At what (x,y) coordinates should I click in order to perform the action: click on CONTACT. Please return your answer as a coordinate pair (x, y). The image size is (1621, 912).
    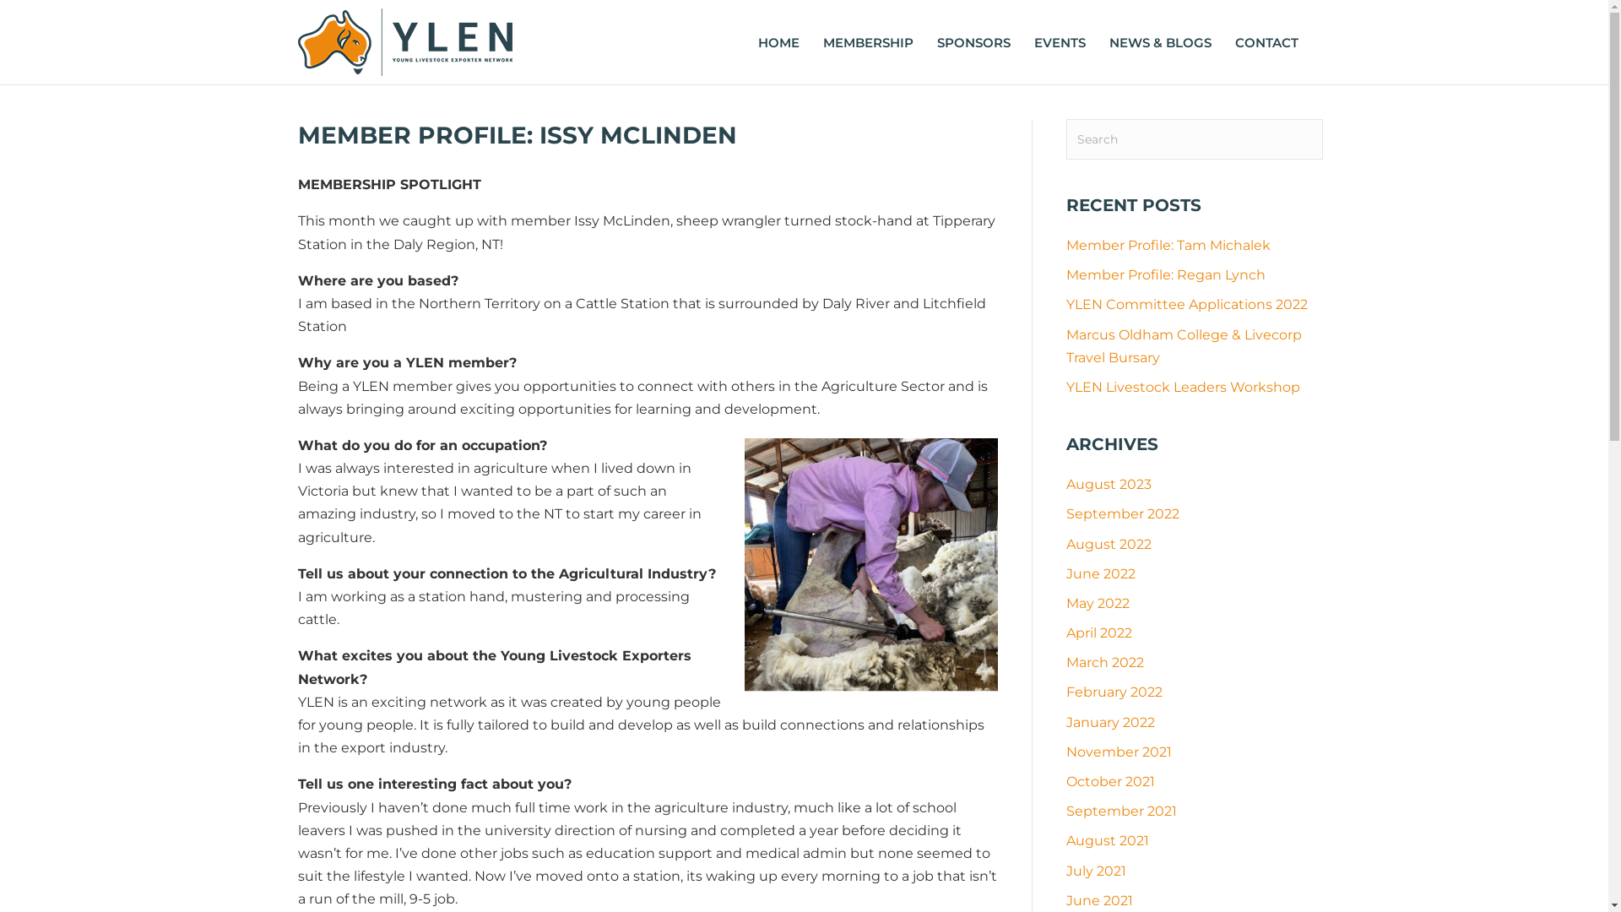
    Looking at the image, I should click on (1266, 42).